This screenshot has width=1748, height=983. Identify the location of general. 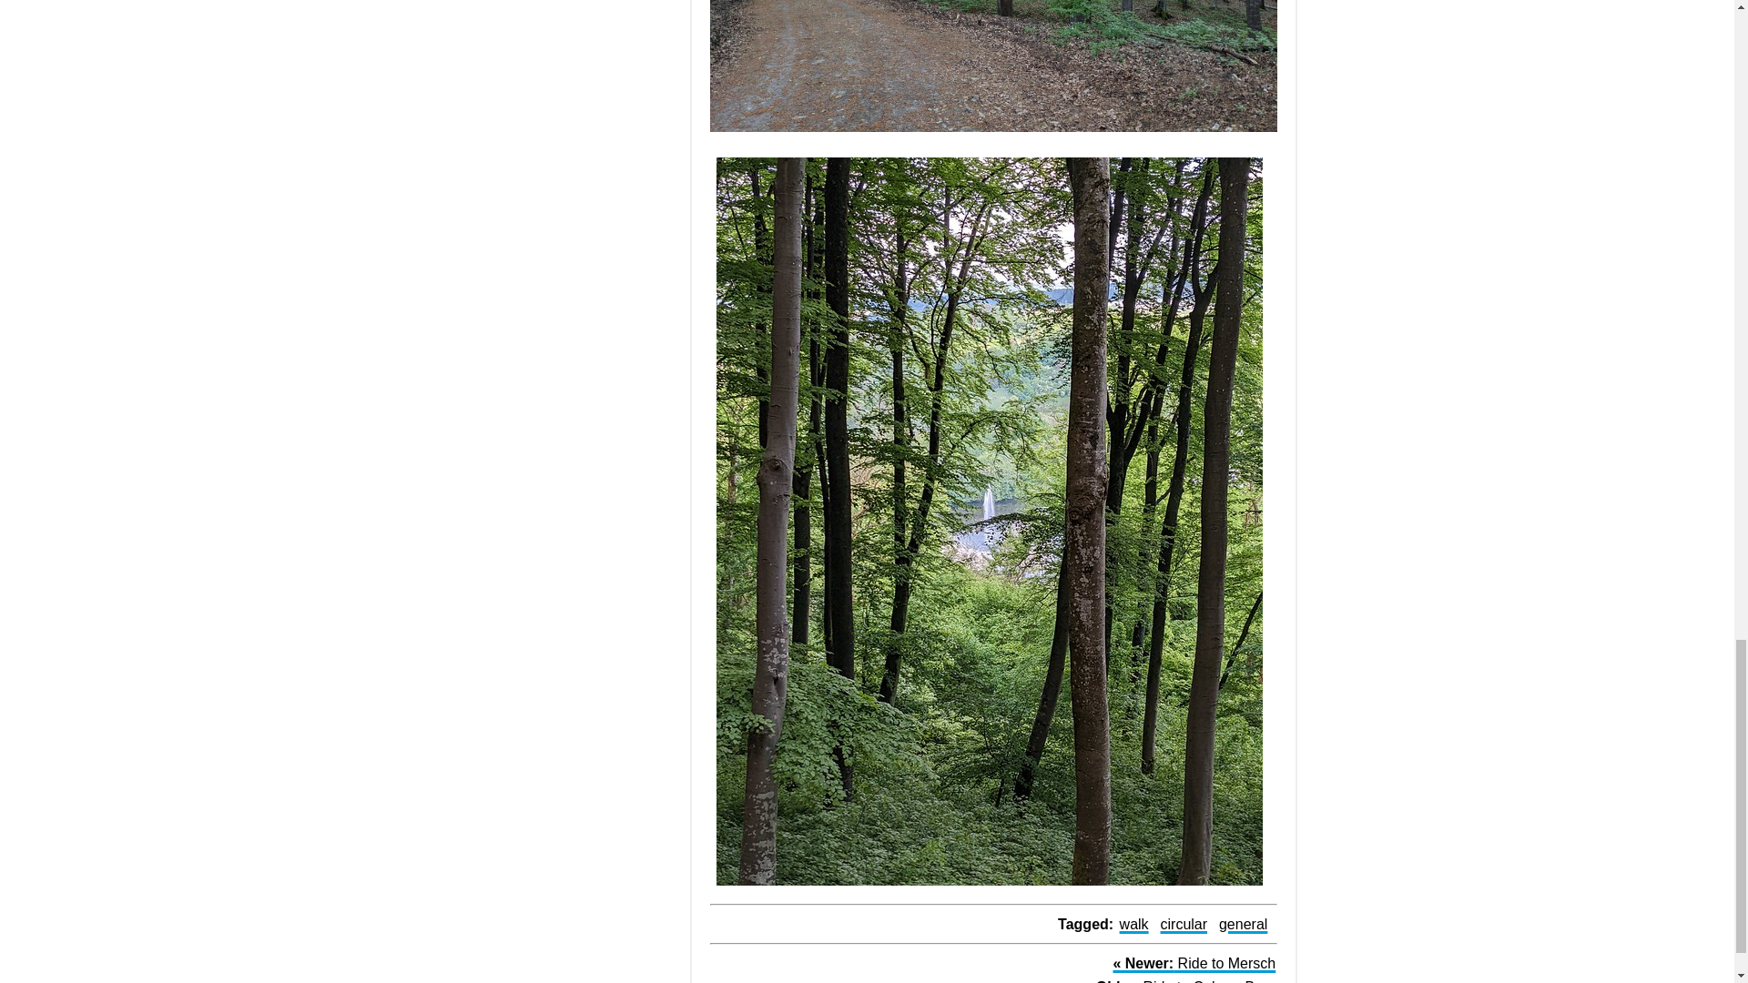
(1242, 925).